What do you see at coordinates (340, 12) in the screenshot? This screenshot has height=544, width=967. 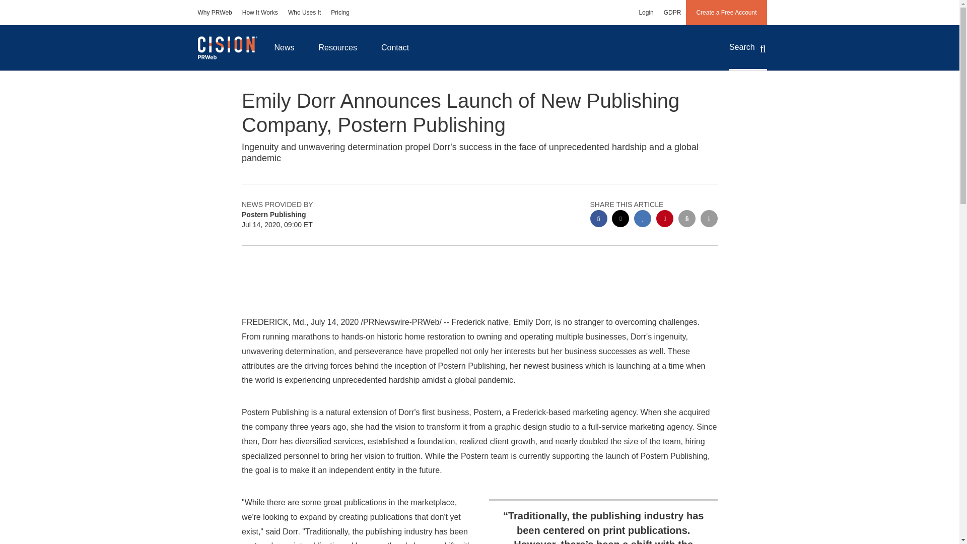 I see `Pricing` at bounding box center [340, 12].